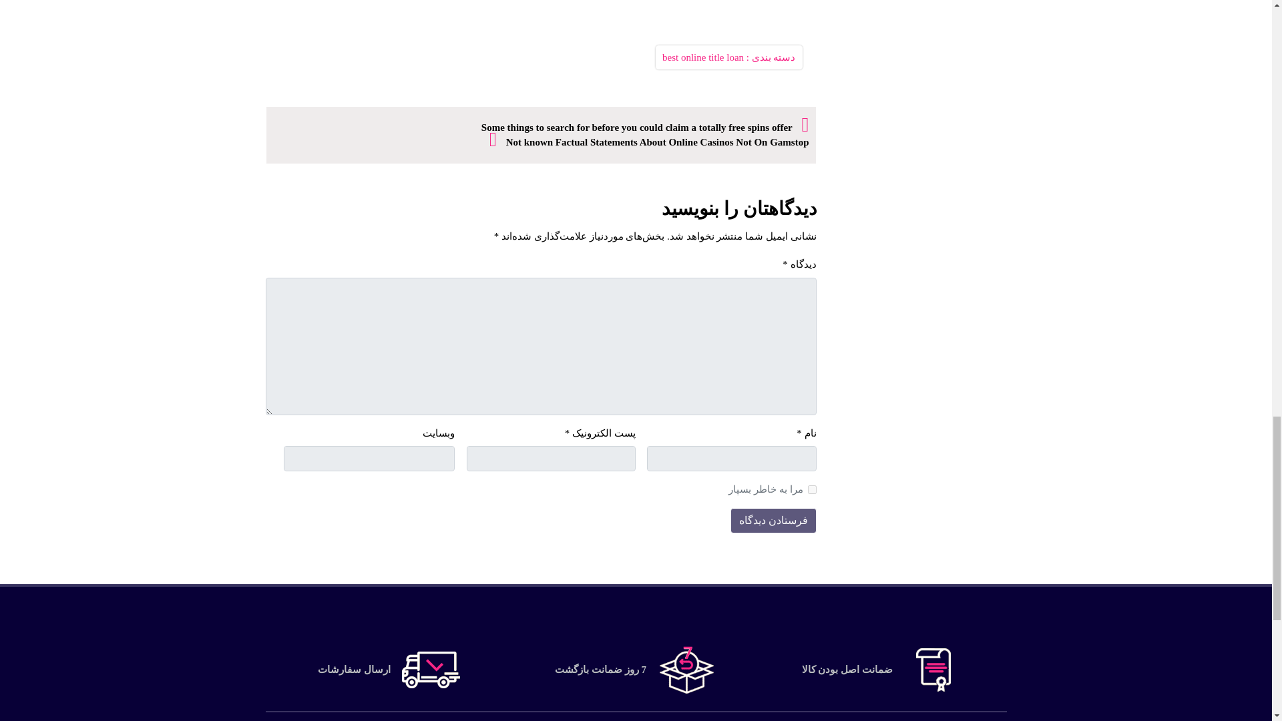  What do you see at coordinates (812, 489) in the screenshot?
I see `yes` at bounding box center [812, 489].